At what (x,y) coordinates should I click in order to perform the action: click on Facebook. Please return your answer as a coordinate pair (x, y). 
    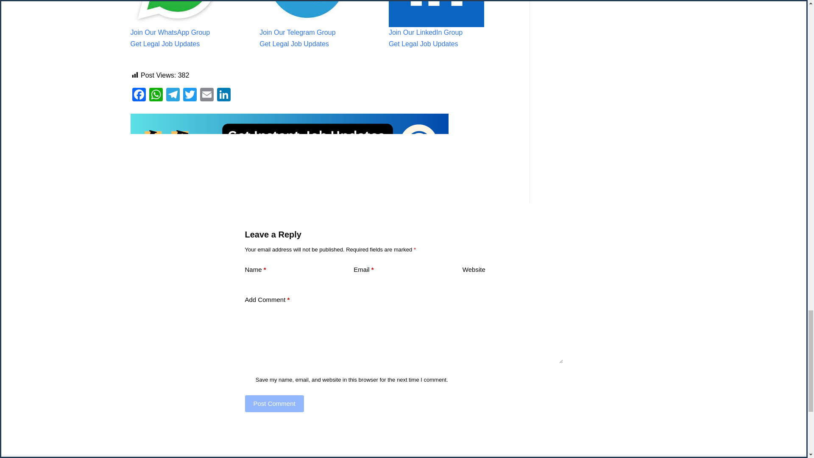
    Looking at the image, I should click on (139, 96).